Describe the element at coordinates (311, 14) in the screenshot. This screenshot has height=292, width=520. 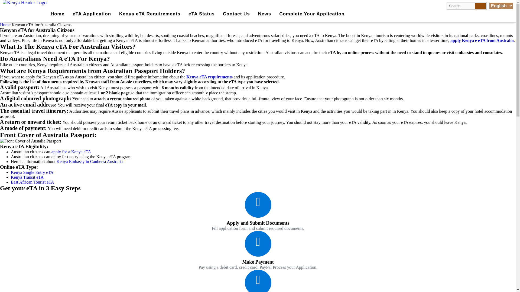
I see `Complete Your Application` at that location.